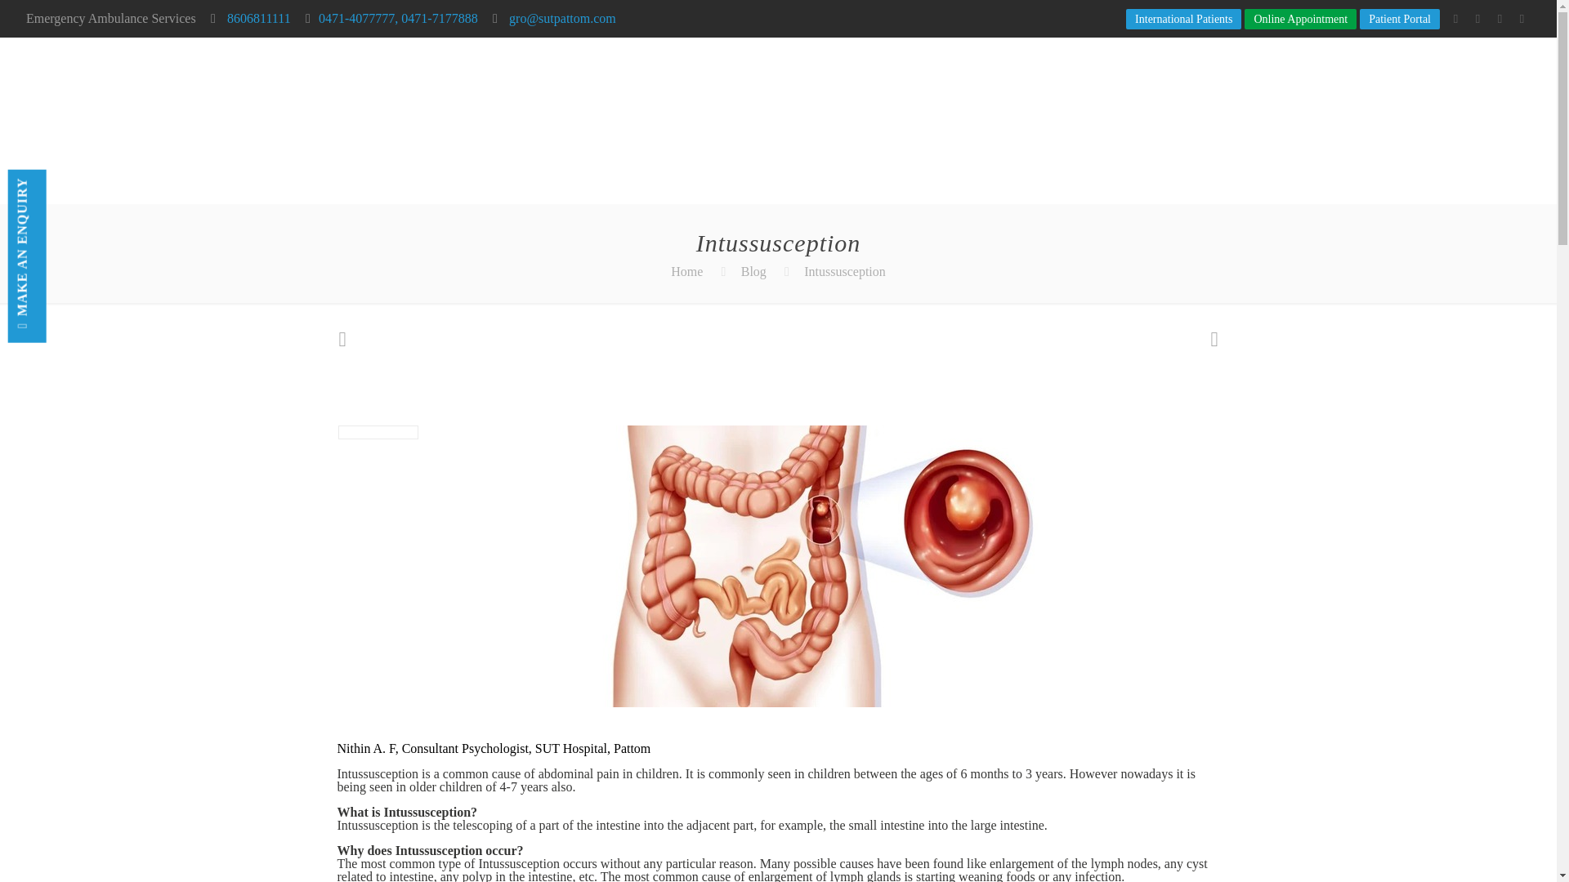  What do you see at coordinates (257, 18) in the screenshot?
I see `8606811111` at bounding box center [257, 18].